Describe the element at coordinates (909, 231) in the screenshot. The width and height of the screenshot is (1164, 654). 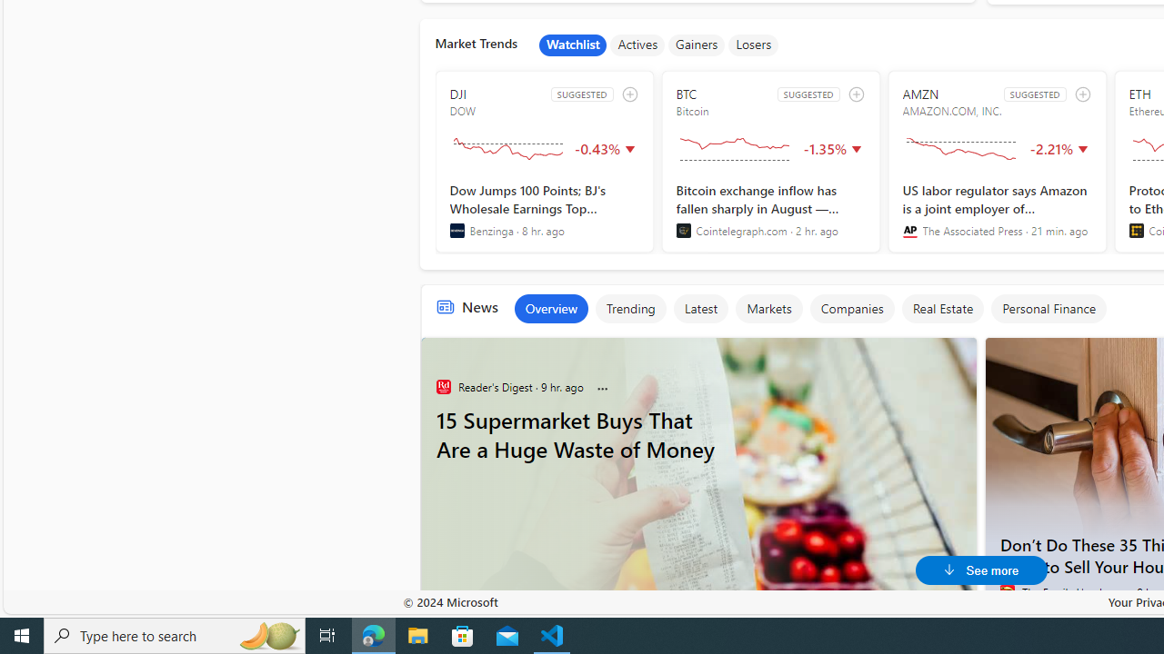
I see `The Associated Press` at that location.